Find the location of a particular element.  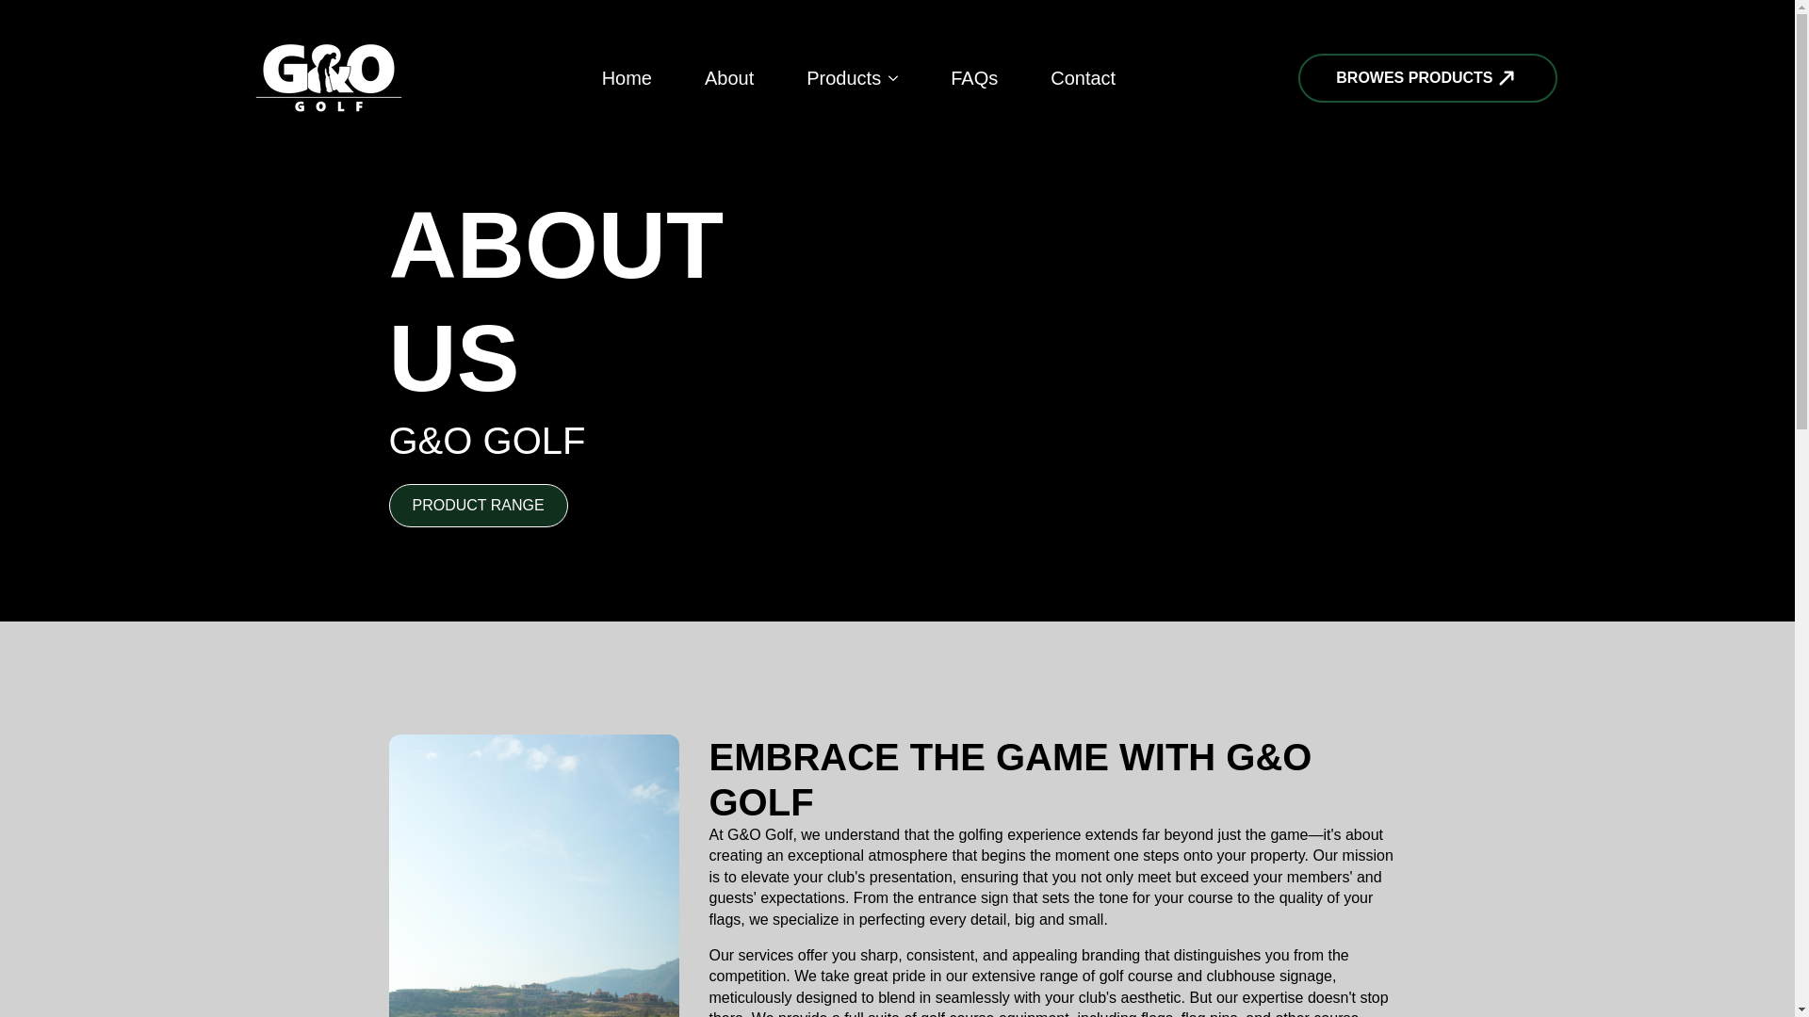

PRODUCT RANGE is located at coordinates (478, 506).